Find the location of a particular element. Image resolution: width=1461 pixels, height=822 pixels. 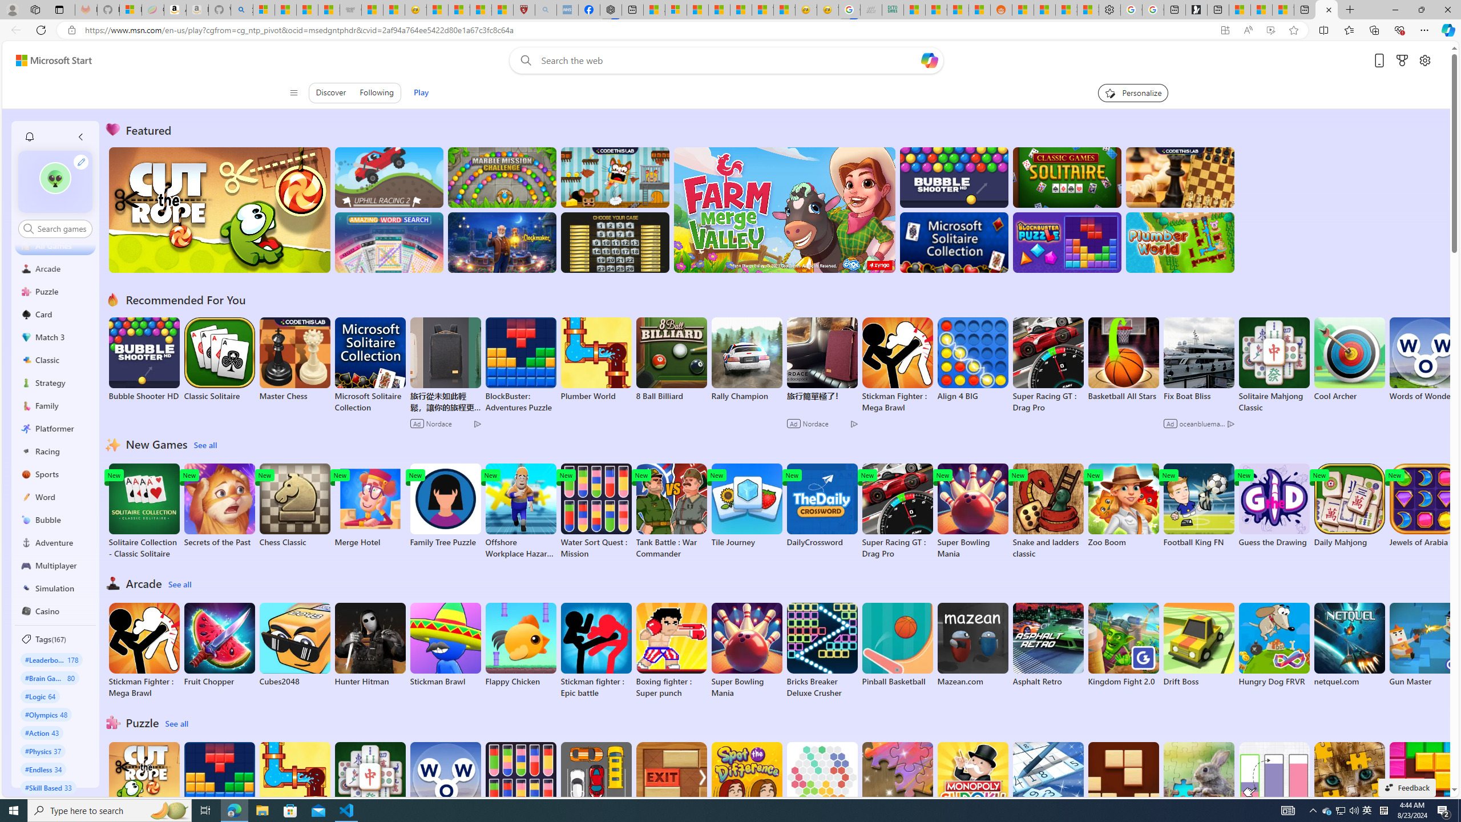

See all is located at coordinates (177, 724).